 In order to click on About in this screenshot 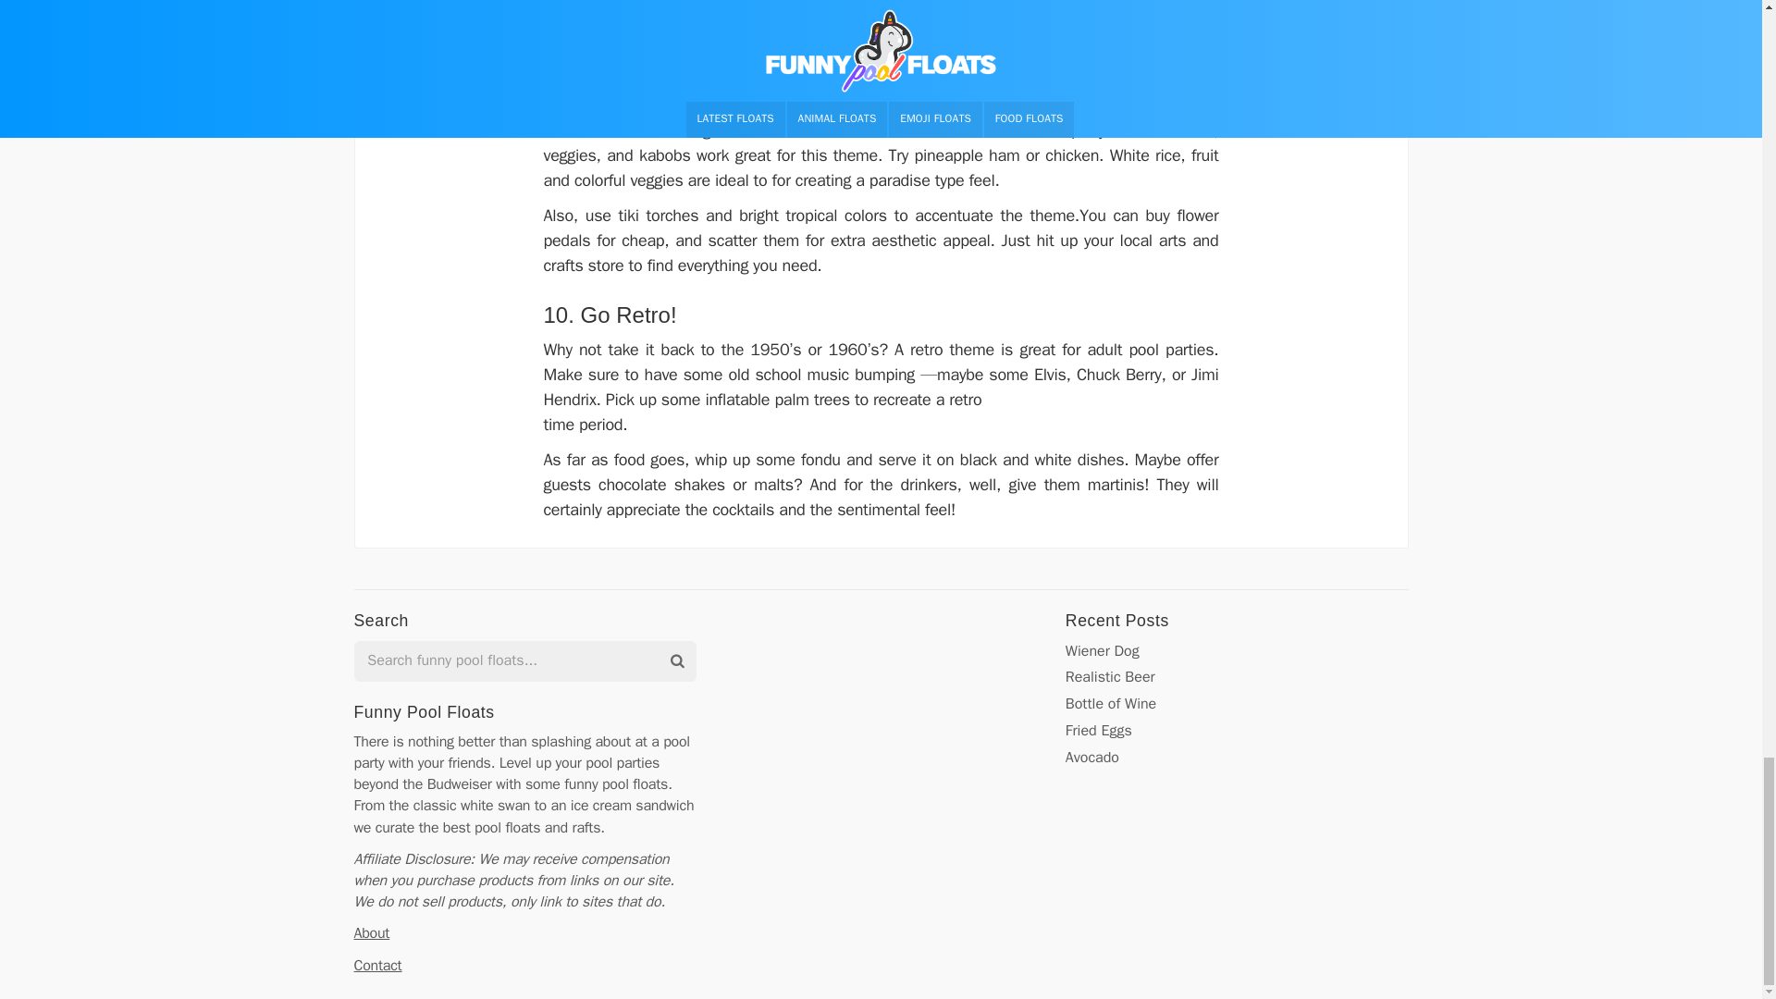, I will do `click(371, 933)`.